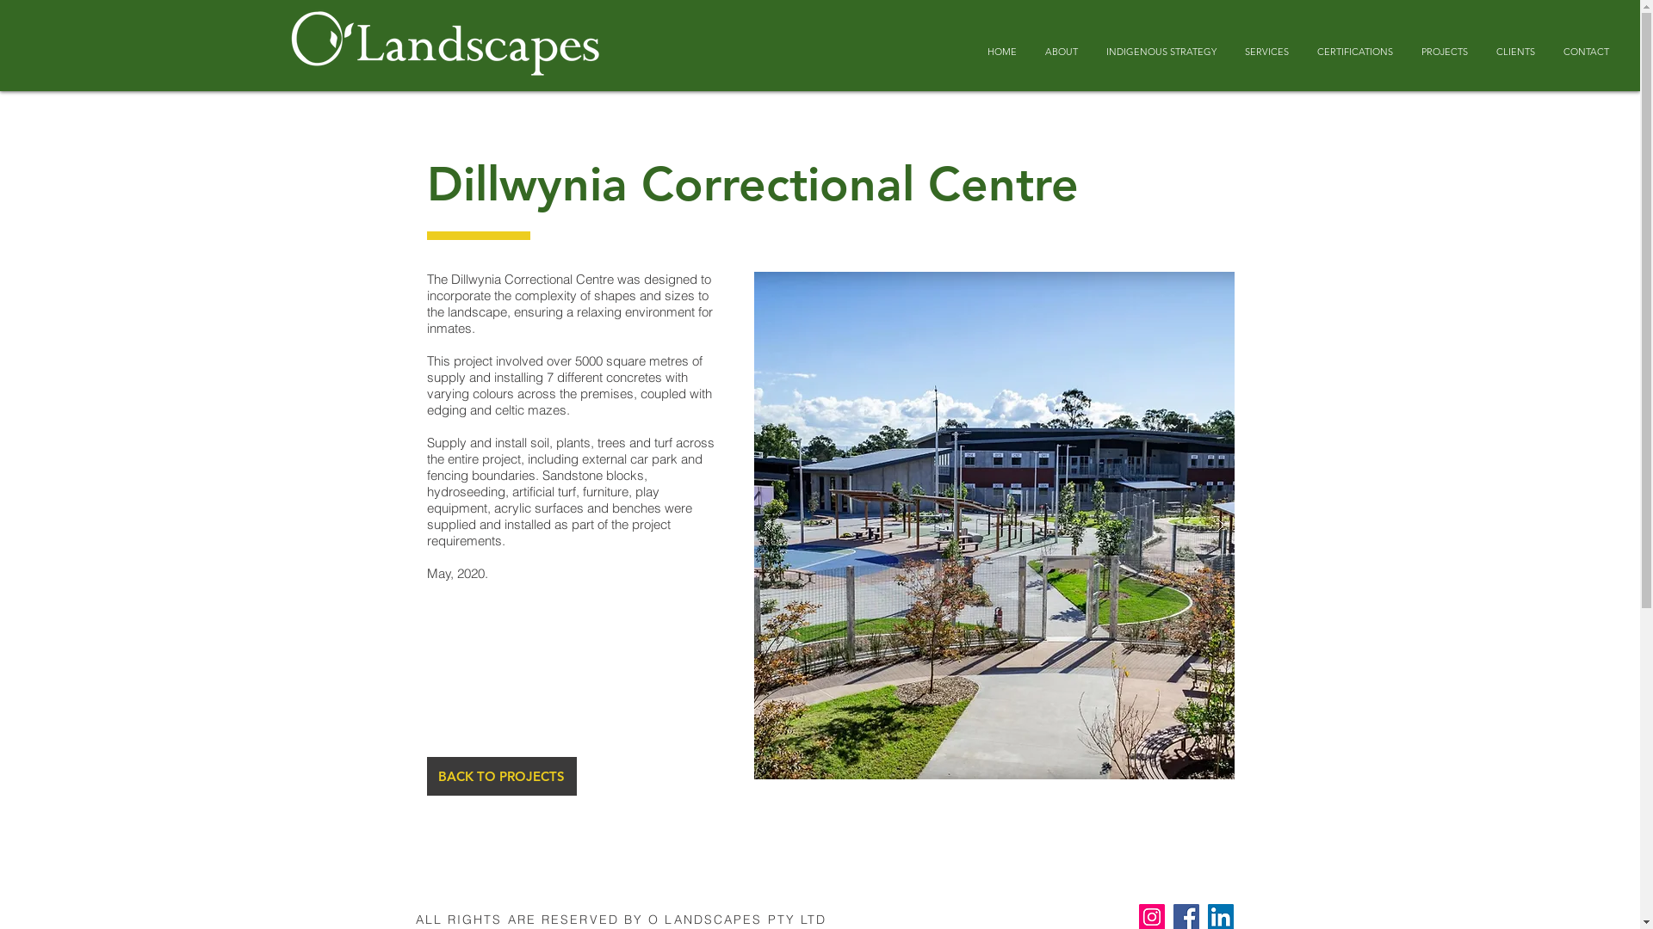 The height and width of the screenshot is (929, 1653). What do you see at coordinates (1061, 52) in the screenshot?
I see `ABOUT` at bounding box center [1061, 52].